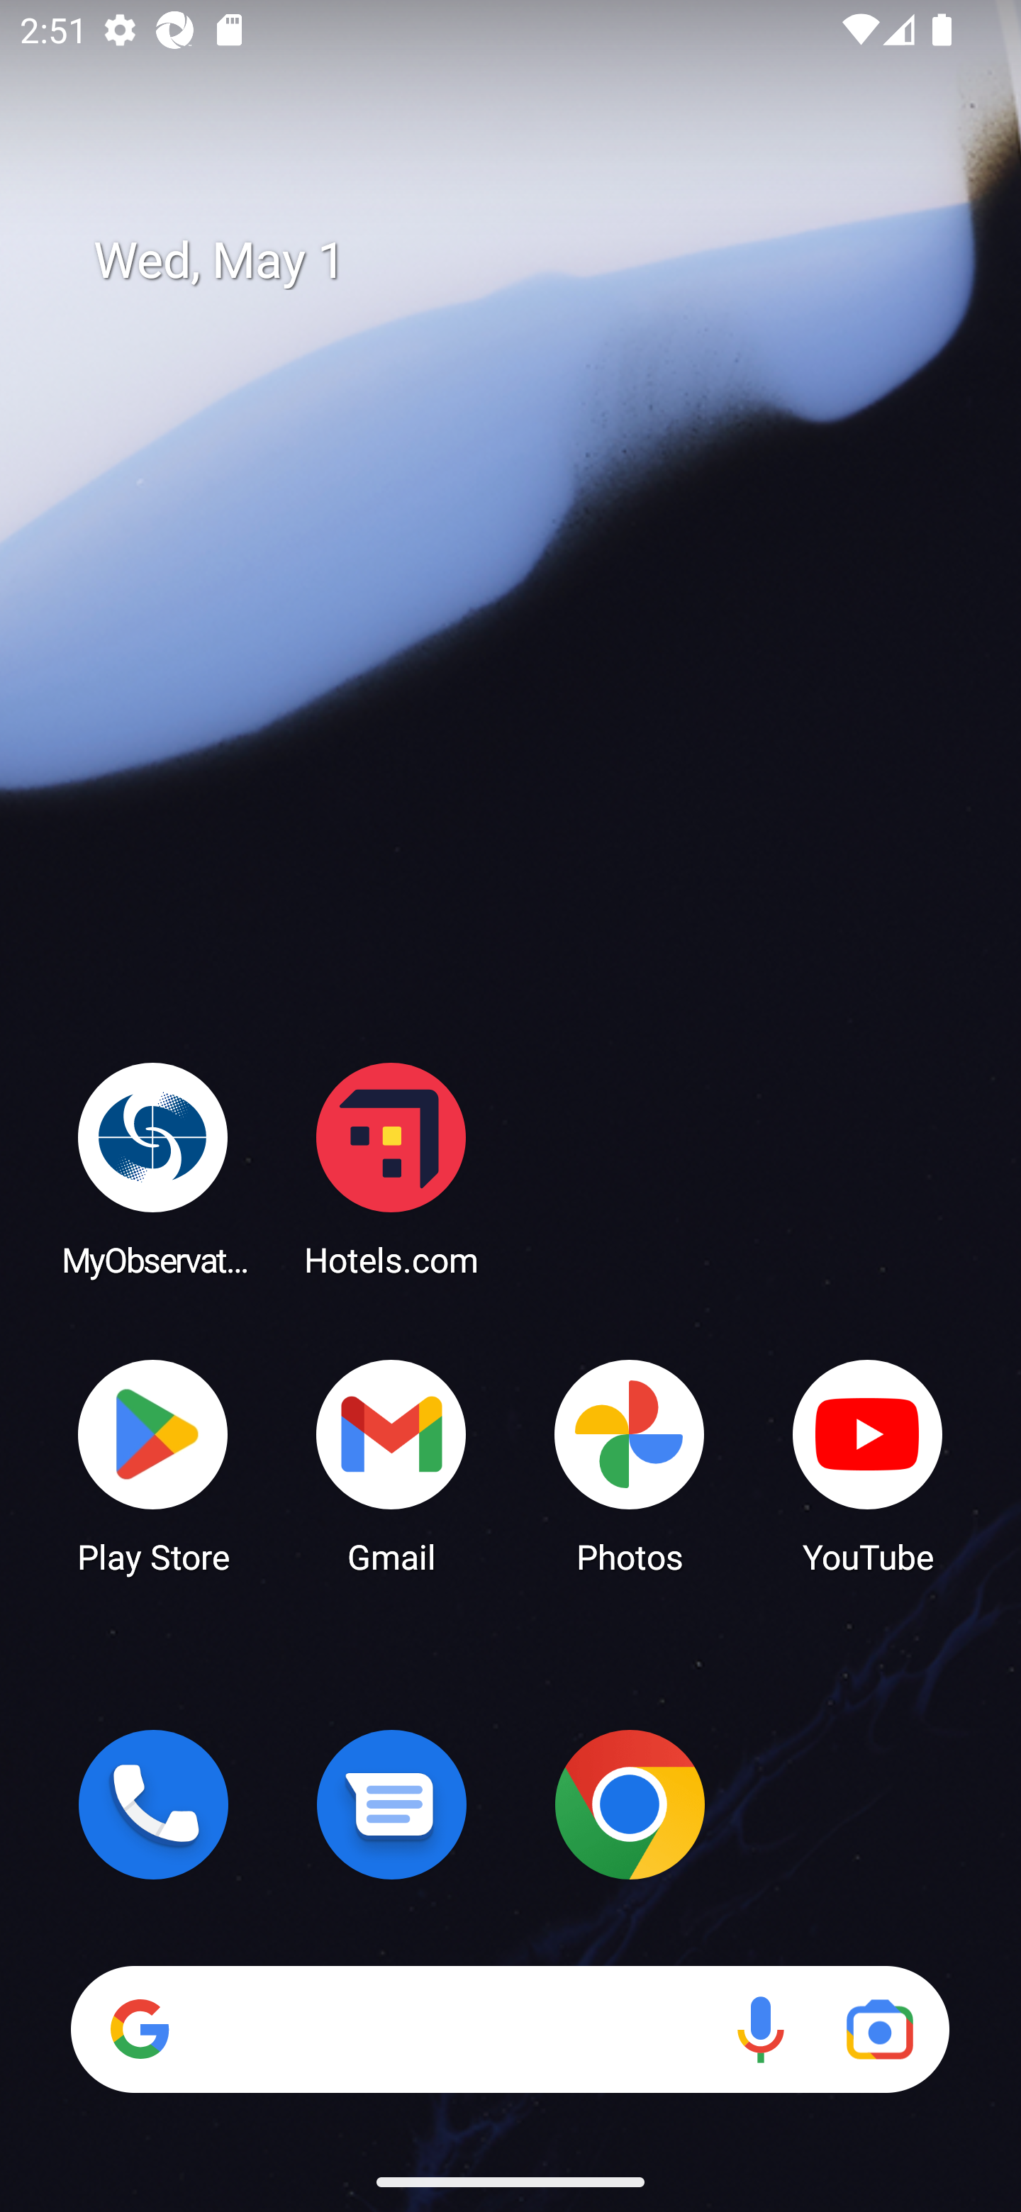  I want to click on Search Voice search Google Lens, so click(510, 2029).